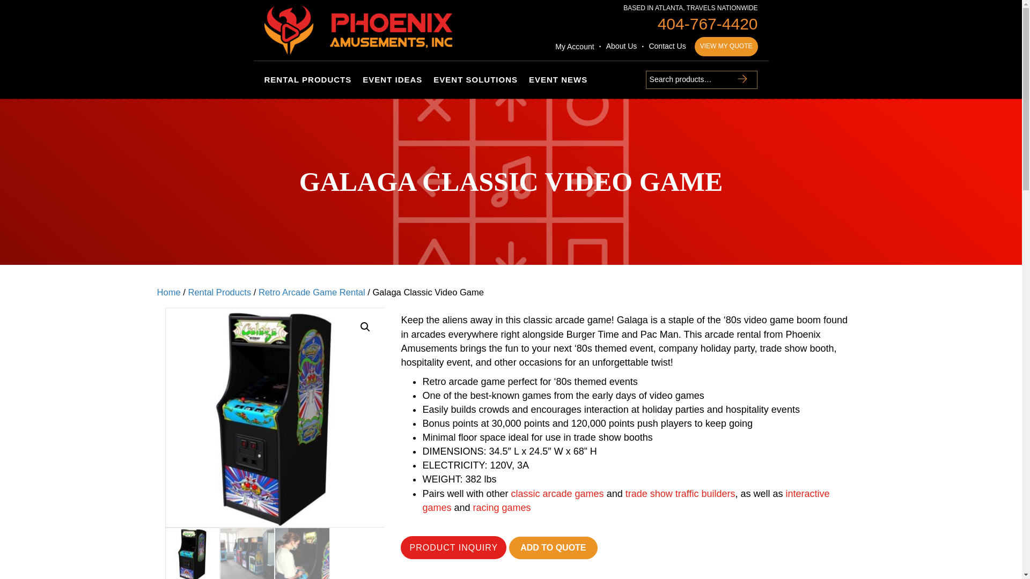 The height and width of the screenshot is (579, 1030). Describe the element at coordinates (742, 79) in the screenshot. I see `Search` at that location.